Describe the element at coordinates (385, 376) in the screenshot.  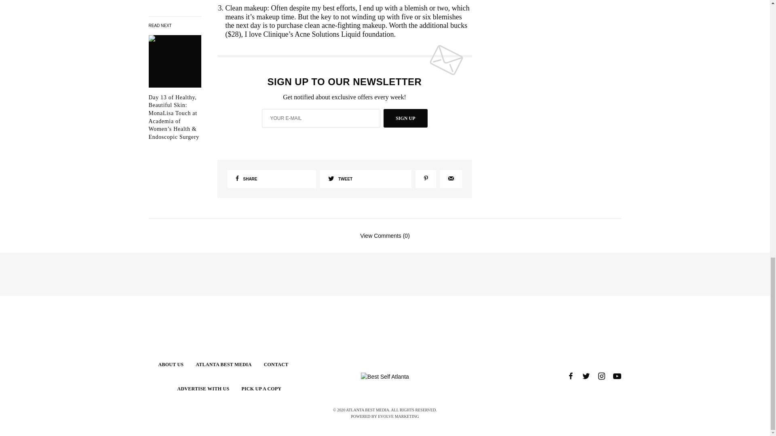
I see `Best Self Atlanta` at that location.